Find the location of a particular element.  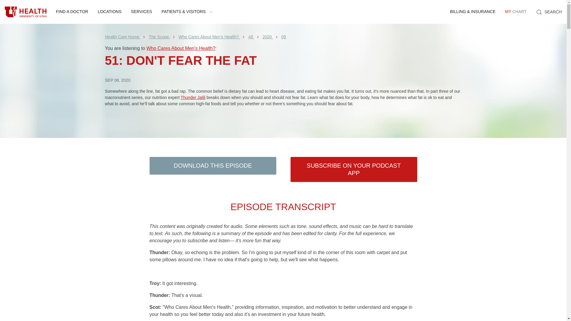

SEARCH is located at coordinates (109, 12).